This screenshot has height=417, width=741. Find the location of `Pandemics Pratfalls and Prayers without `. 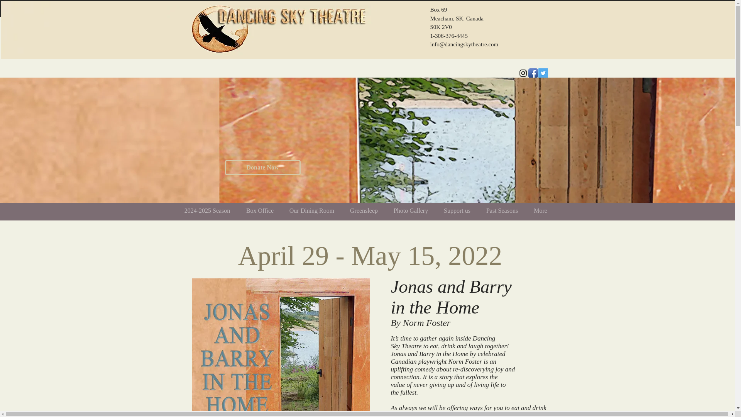

Pandemics Pratfalls and Prayers without  is located at coordinates (280, 347).